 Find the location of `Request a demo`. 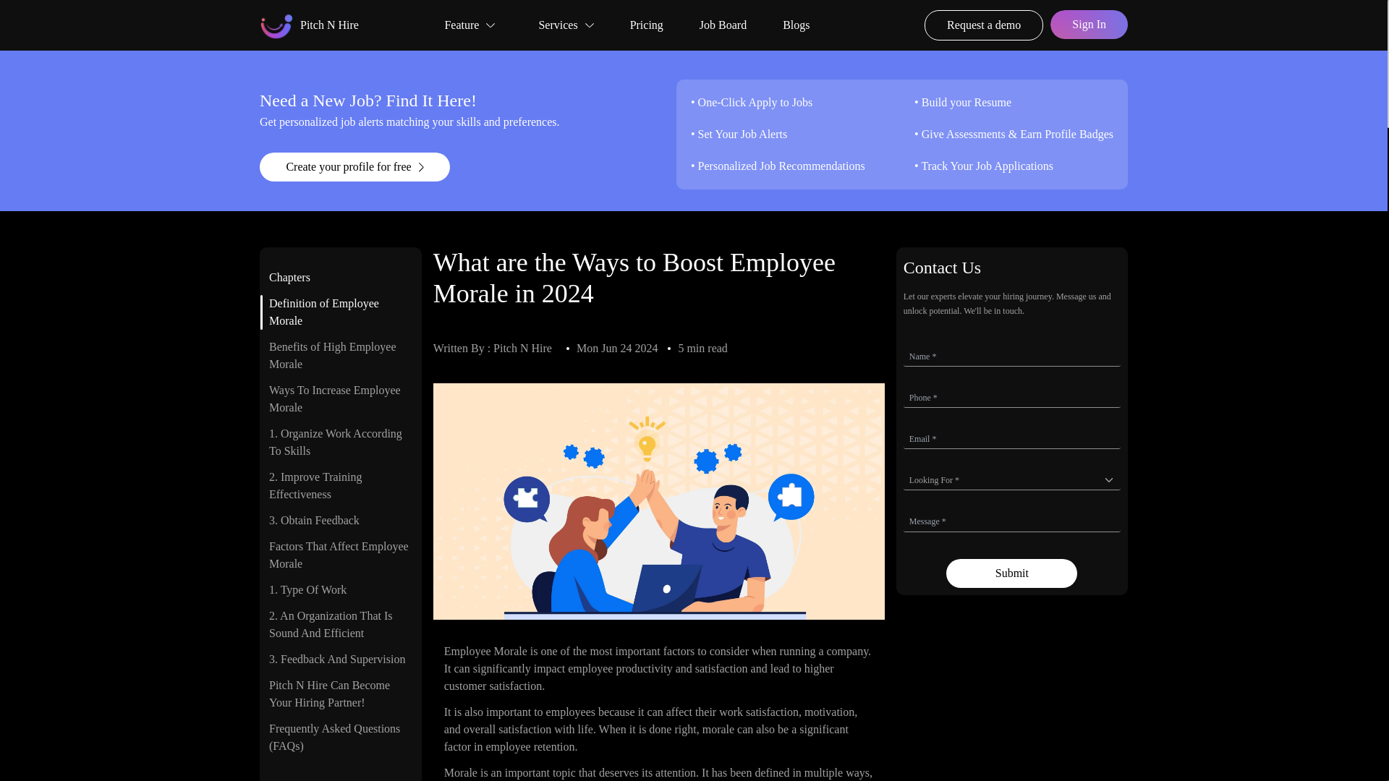

Request a demo is located at coordinates (984, 25).